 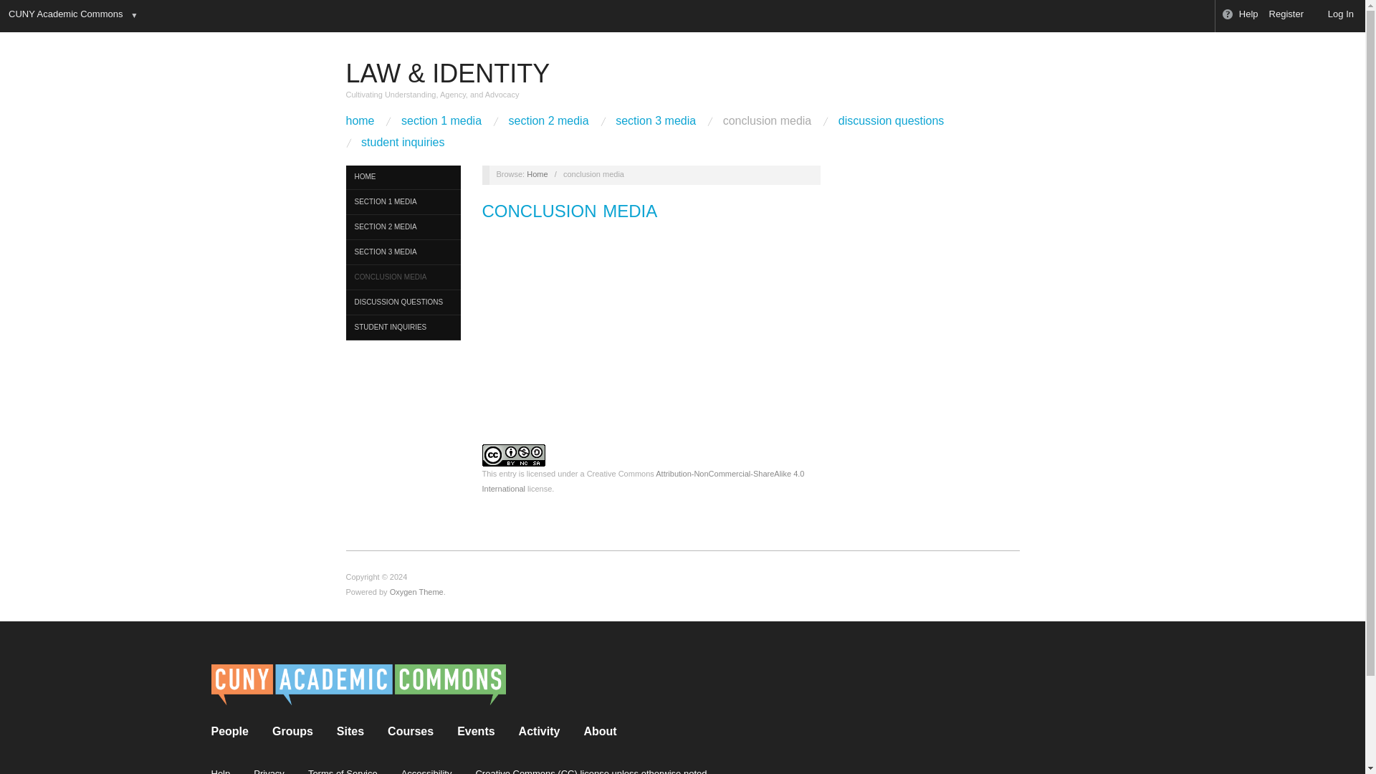 What do you see at coordinates (570, 211) in the screenshot?
I see `conclusion media` at bounding box center [570, 211].